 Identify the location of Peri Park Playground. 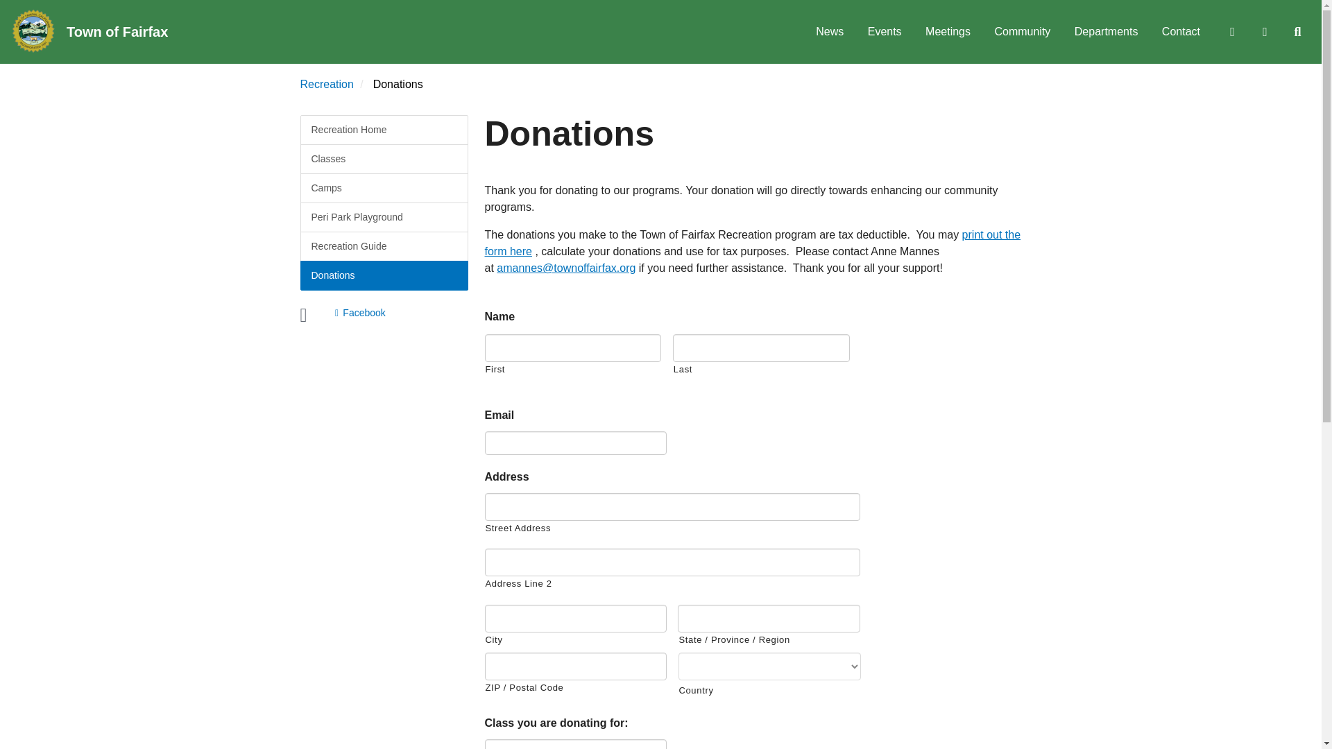
(383, 216).